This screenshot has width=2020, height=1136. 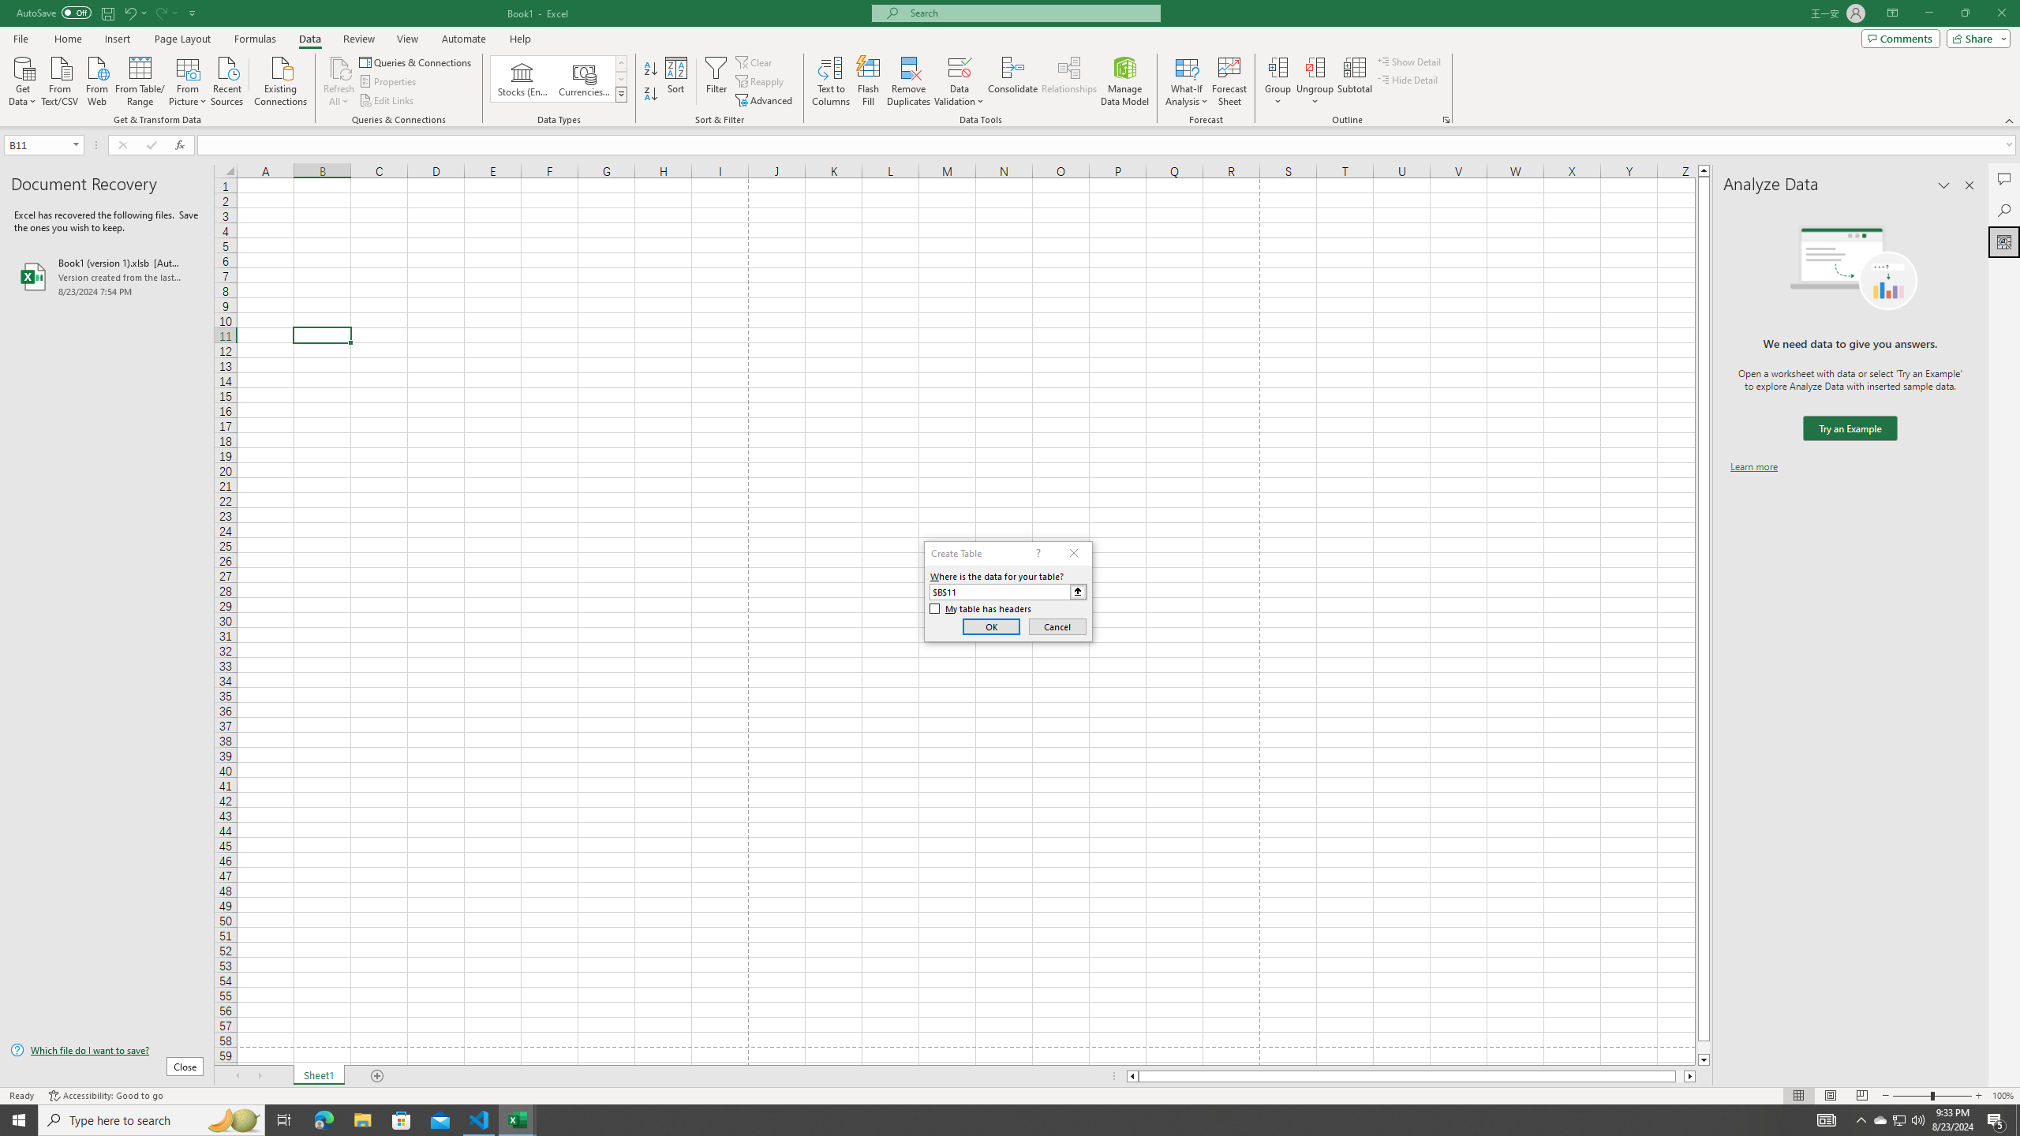 What do you see at coordinates (2004, 241) in the screenshot?
I see `Analyze Data` at bounding box center [2004, 241].